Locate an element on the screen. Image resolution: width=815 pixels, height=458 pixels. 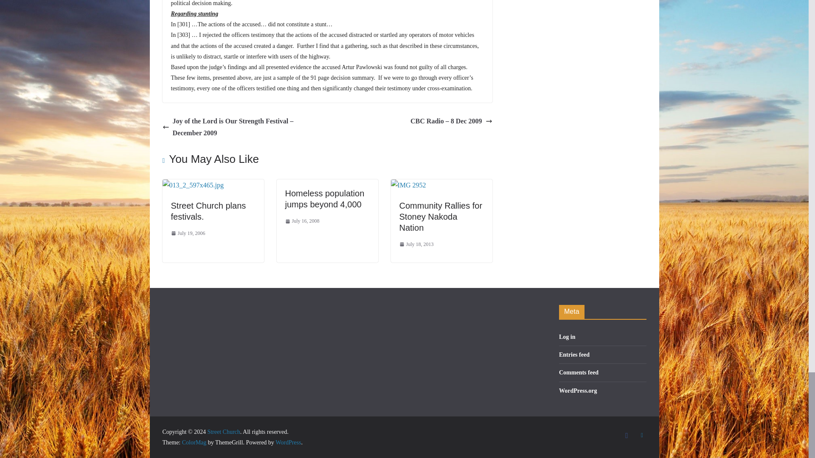
Street Church plans festivals. is located at coordinates (208, 211).